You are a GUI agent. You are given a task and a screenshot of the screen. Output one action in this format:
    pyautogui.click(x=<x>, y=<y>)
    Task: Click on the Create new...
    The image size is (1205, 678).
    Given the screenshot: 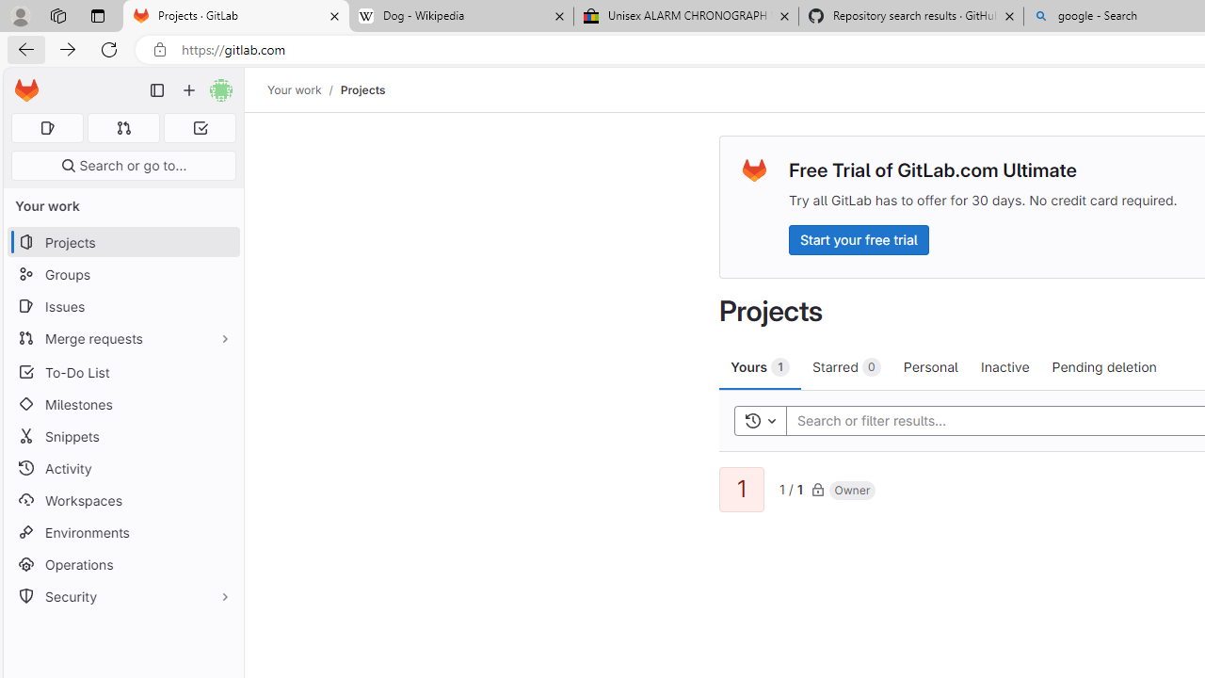 What is the action you would take?
    pyautogui.click(x=189, y=90)
    